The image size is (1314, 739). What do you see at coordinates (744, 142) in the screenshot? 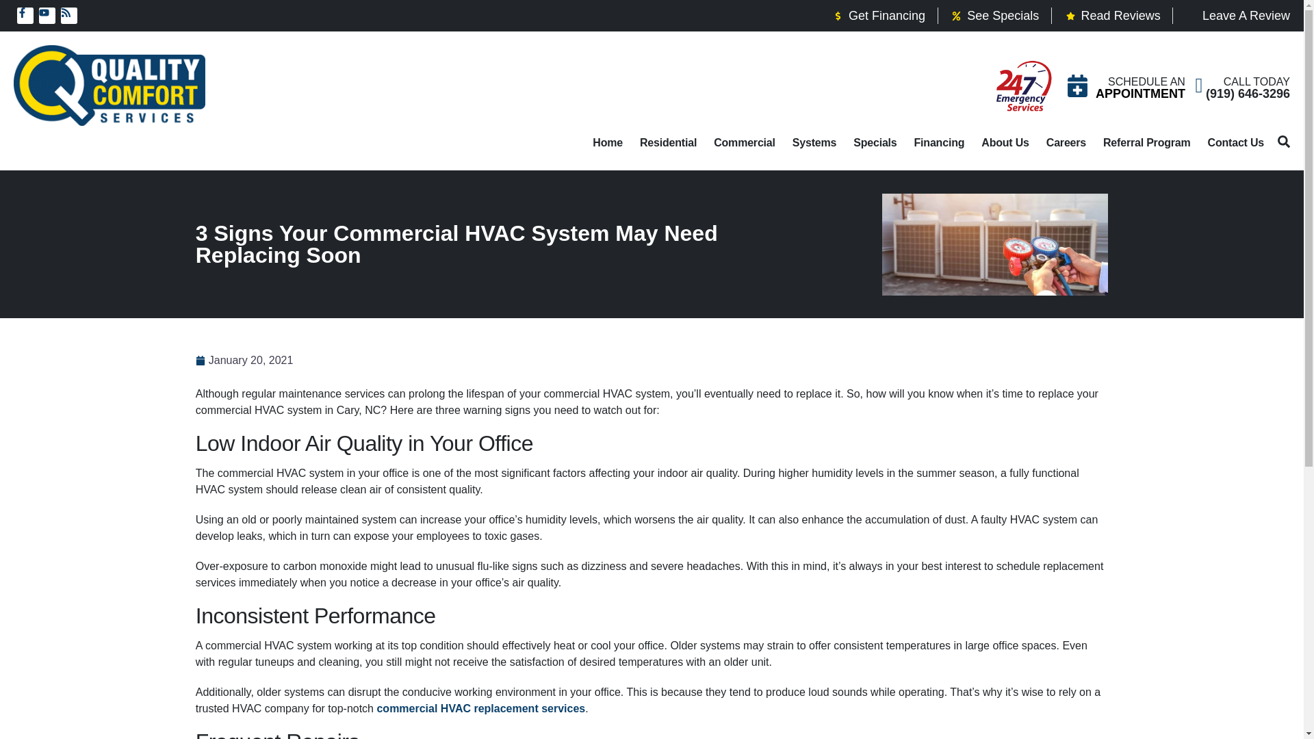
I see `Commercial` at bounding box center [744, 142].